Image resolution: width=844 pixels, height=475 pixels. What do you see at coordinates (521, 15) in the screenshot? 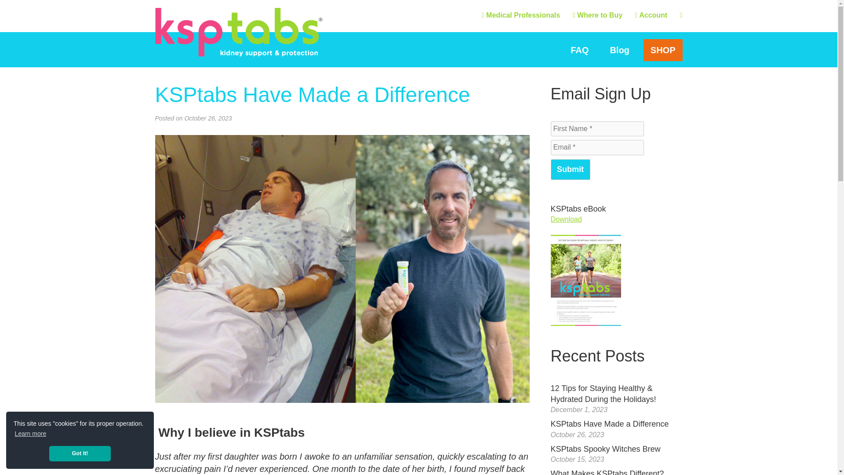
I see `Medical Professionals` at bounding box center [521, 15].